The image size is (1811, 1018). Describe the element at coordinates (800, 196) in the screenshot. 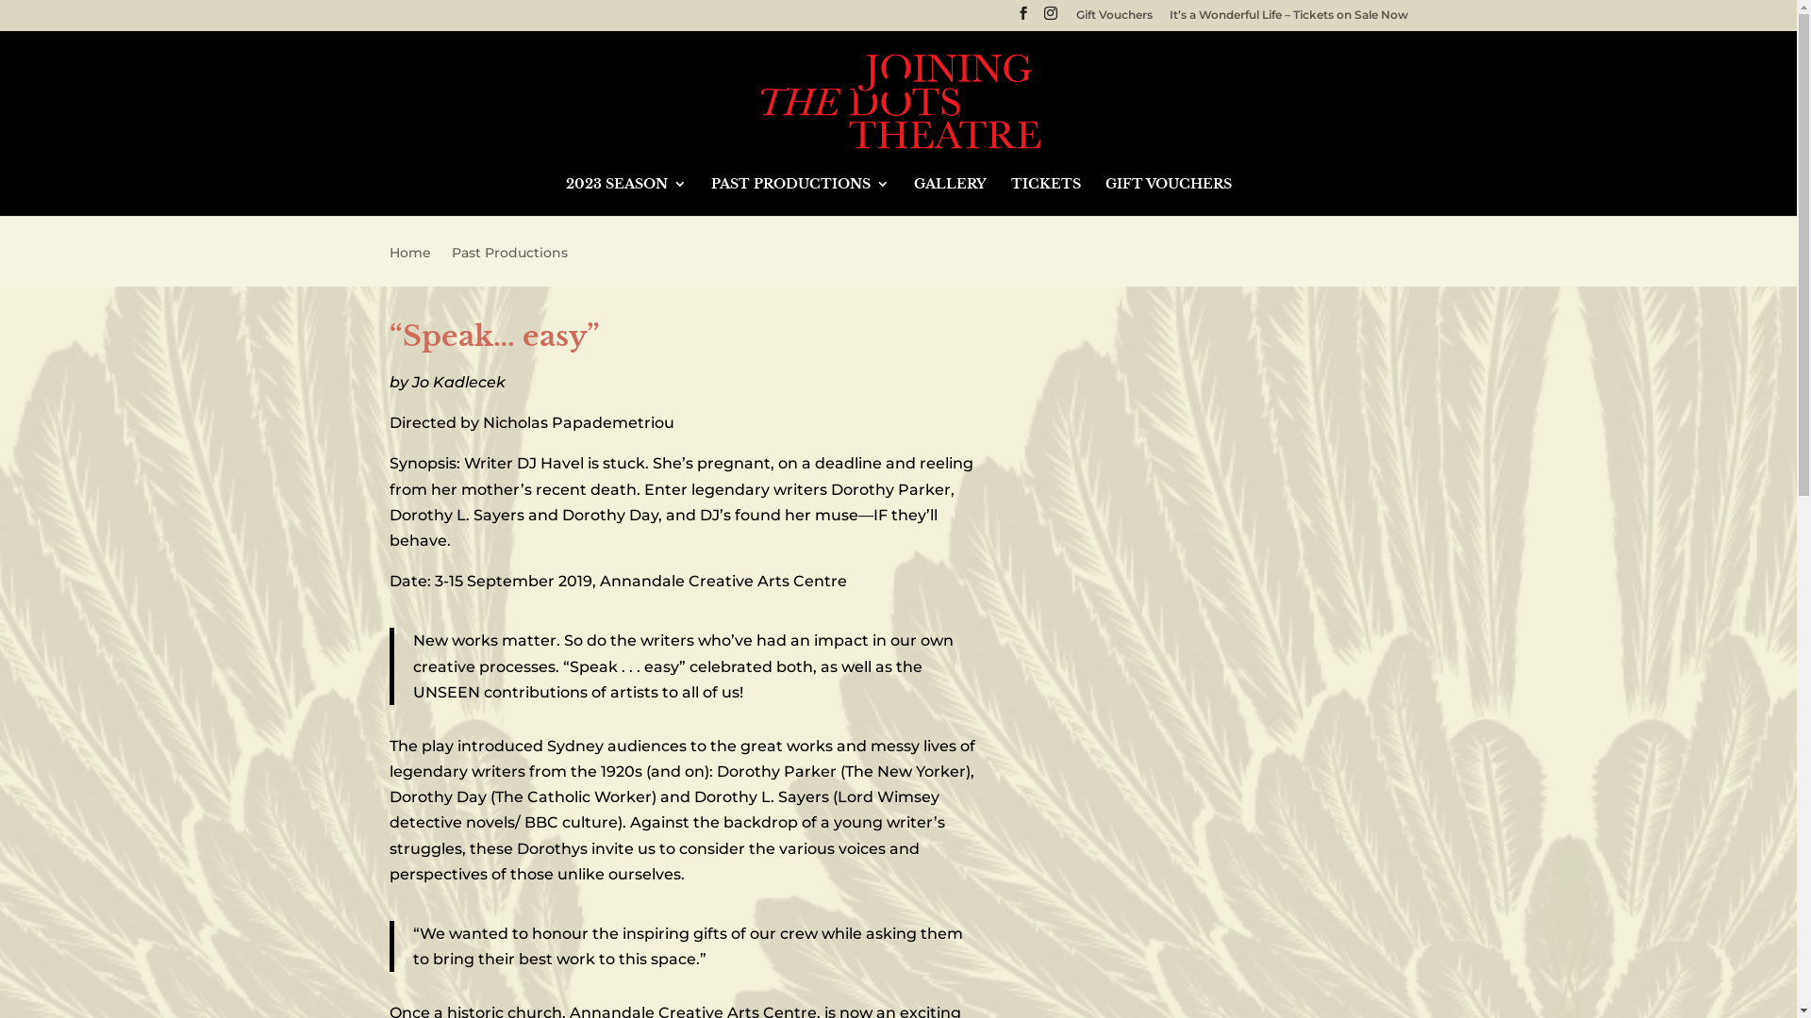

I see `PAST PRODUCTIONS` at that location.